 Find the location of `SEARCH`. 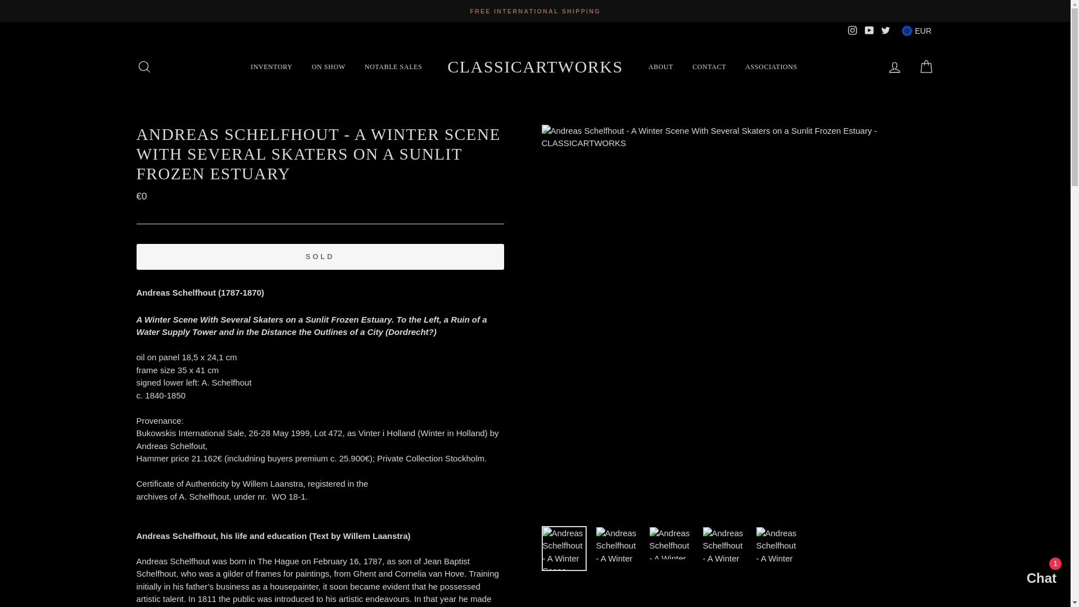

SEARCH is located at coordinates (144, 66).